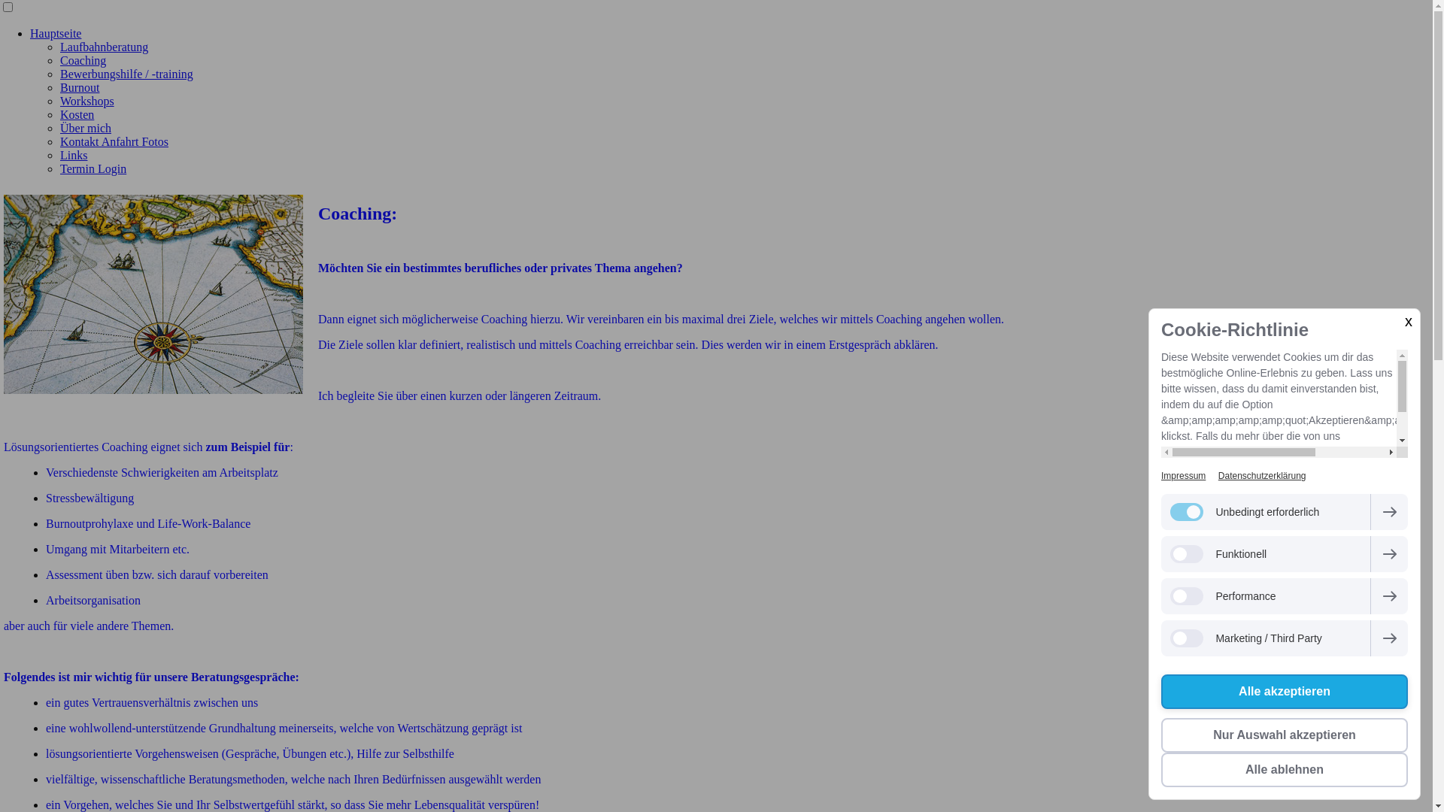  I want to click on Links, so click(74, 155).